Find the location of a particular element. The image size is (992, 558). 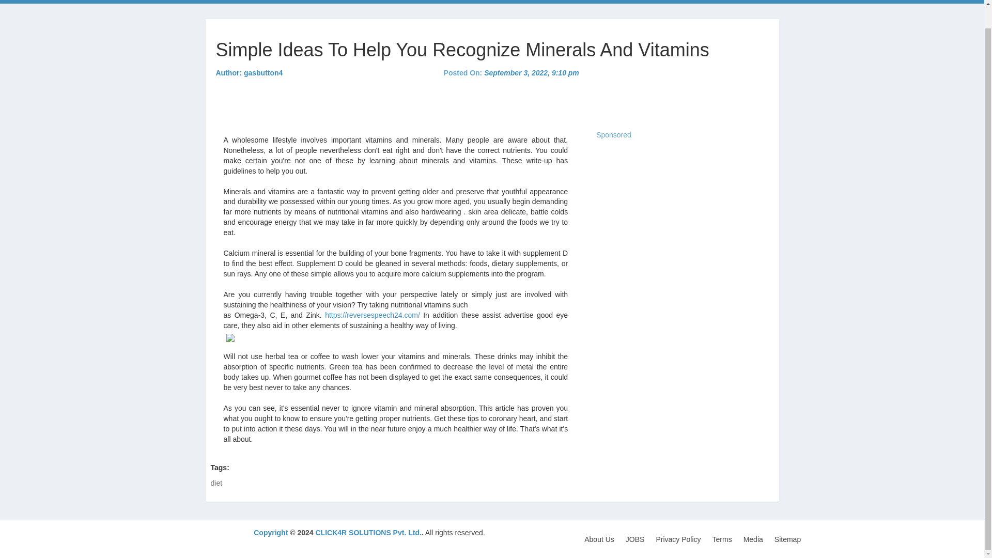

Travel is located at coordinates (461, 2).